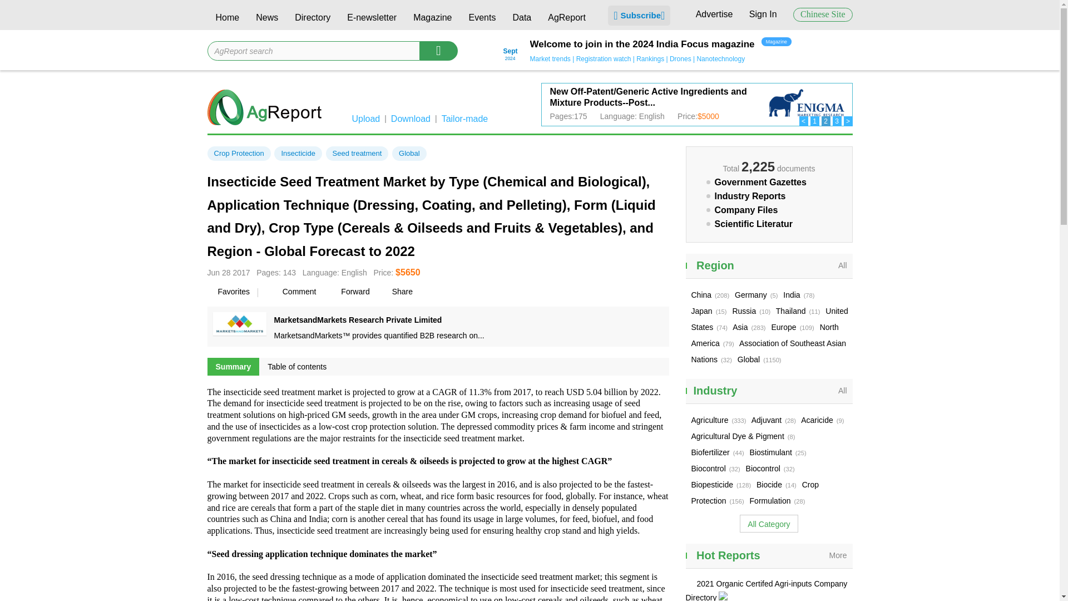 This screenshot has height=601, width=1068. What do you see at coordinates (432, 19) in the screenshot?
I see `Magazine` at bounding box center [432, 19].